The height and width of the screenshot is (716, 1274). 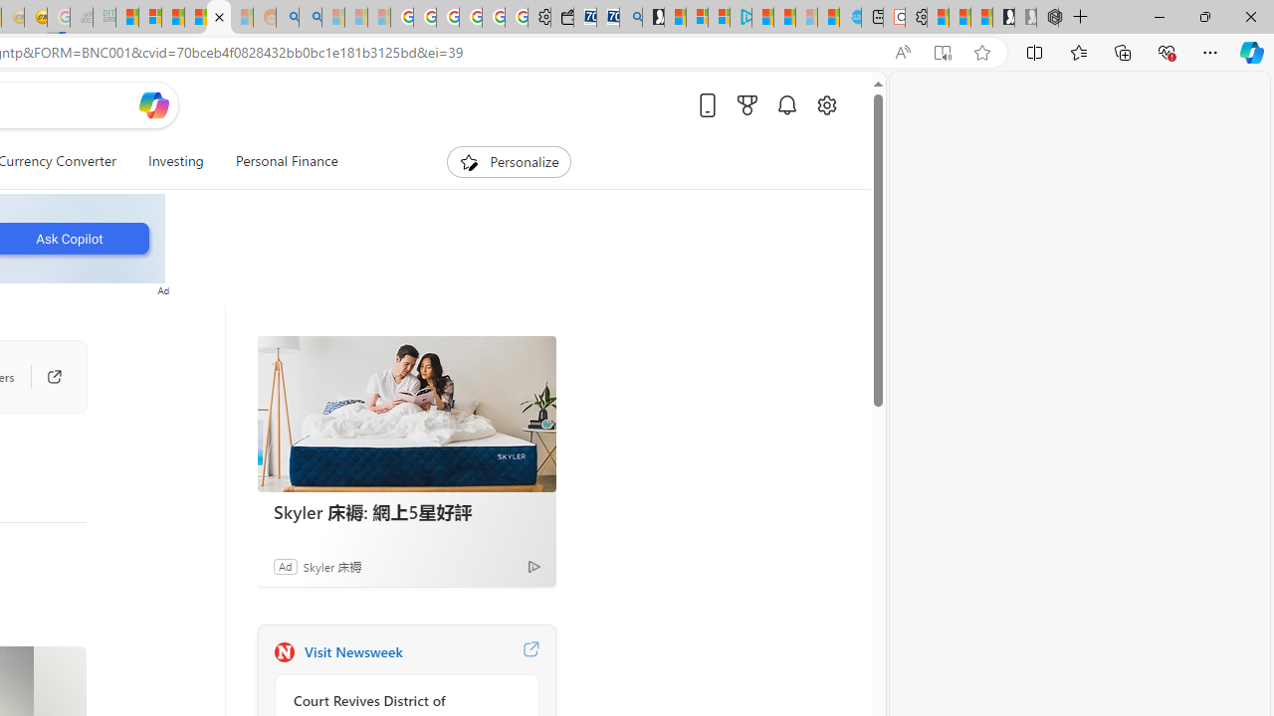 I want to click on Wallet, so click(x=561, y=18).